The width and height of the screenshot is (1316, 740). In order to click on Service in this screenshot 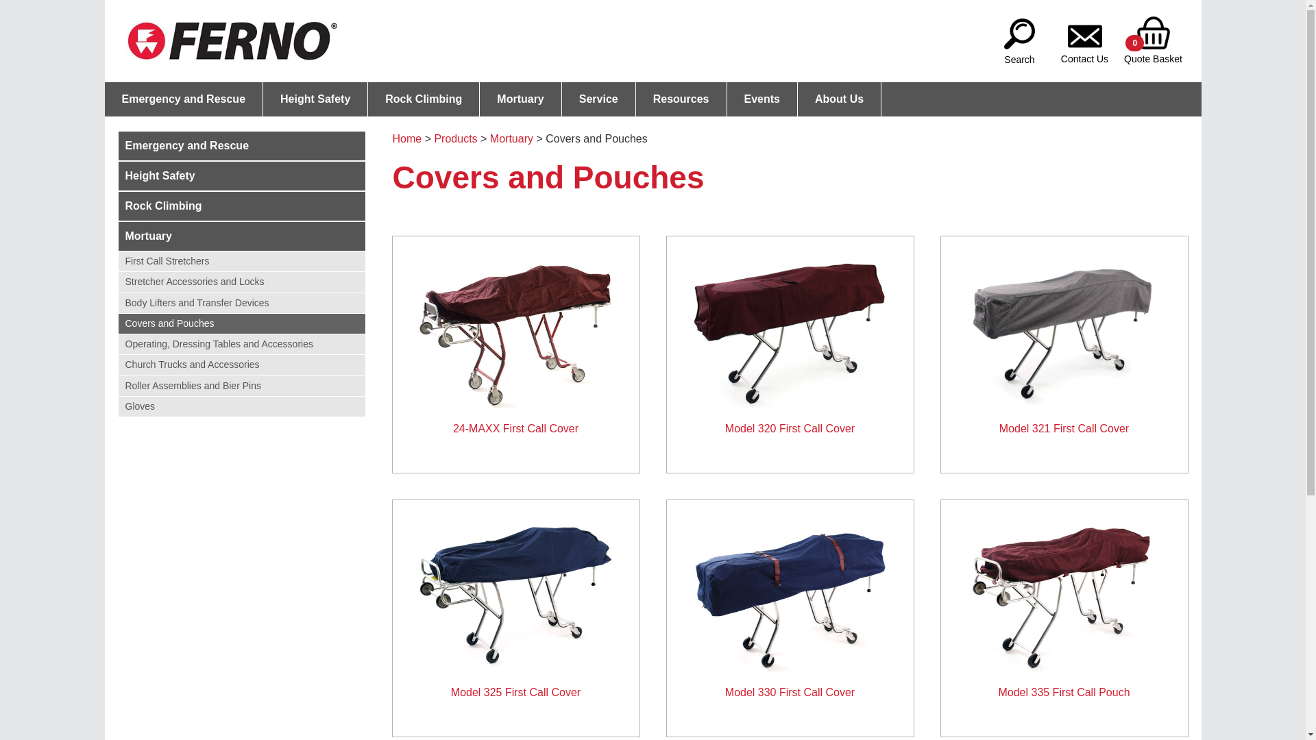, I will do `click(599, 99)`.